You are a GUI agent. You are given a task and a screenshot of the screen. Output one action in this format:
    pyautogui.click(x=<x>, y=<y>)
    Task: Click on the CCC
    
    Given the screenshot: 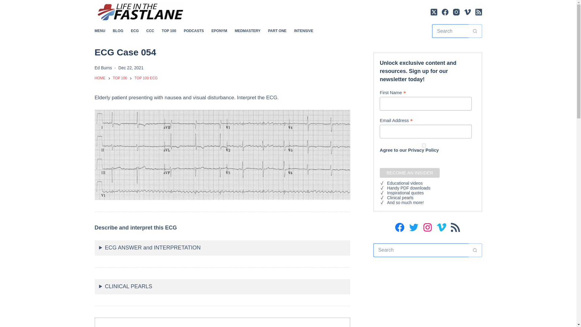 What is the action you would take?
    pyautogui.click(x=150, y=31)
    